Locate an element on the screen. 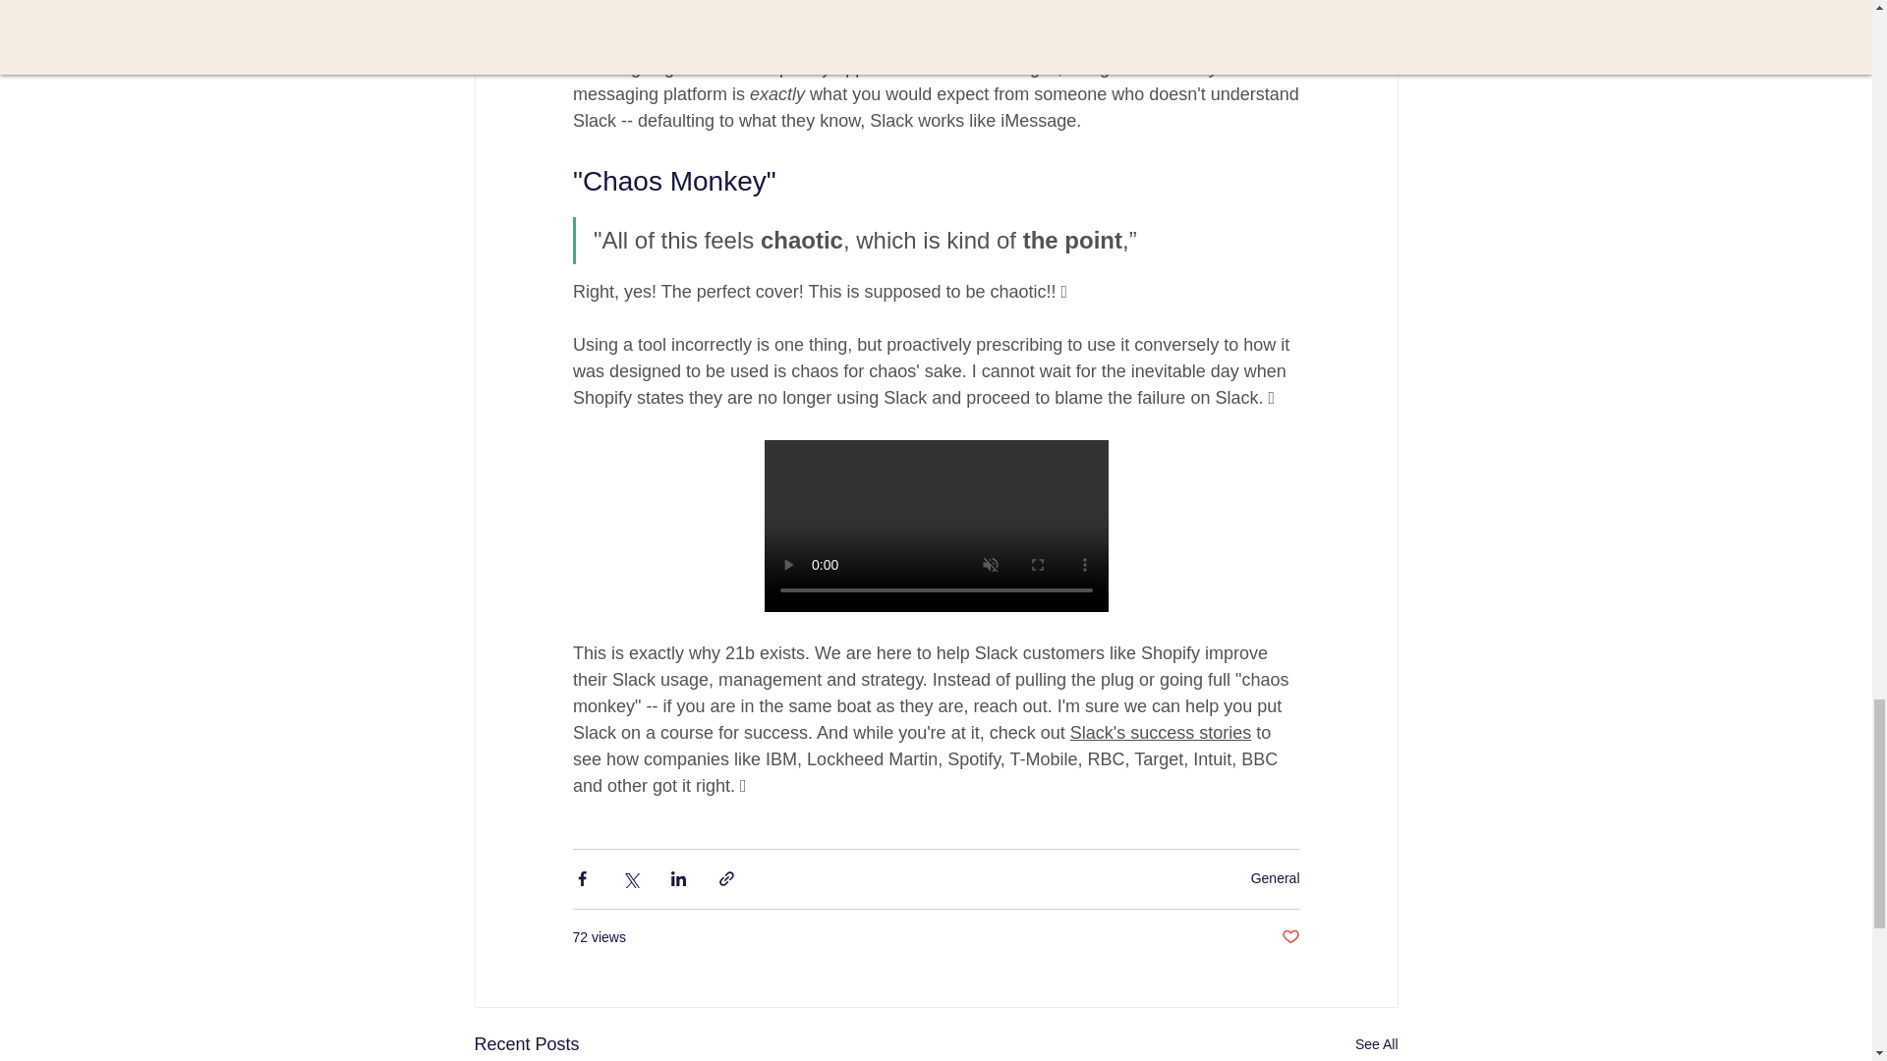 Image resolution: width=1887 pixels, height=1061 pixels. General is located at coordinates (1275, 877).